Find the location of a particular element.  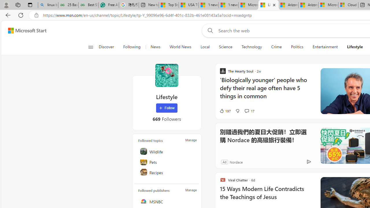

Lifestyle is located at coordinates (355, 47).